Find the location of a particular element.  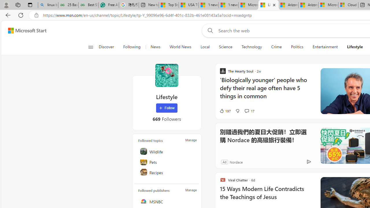

Lifestyle is located at coordinates (355, 47).